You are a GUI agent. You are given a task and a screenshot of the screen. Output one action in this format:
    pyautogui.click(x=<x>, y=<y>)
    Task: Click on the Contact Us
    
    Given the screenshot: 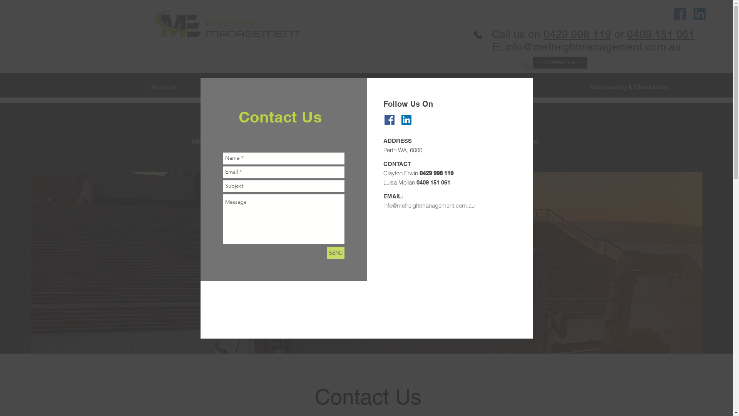 What is the action you would take?
    pyautogui.click(x=560, y=62)
    